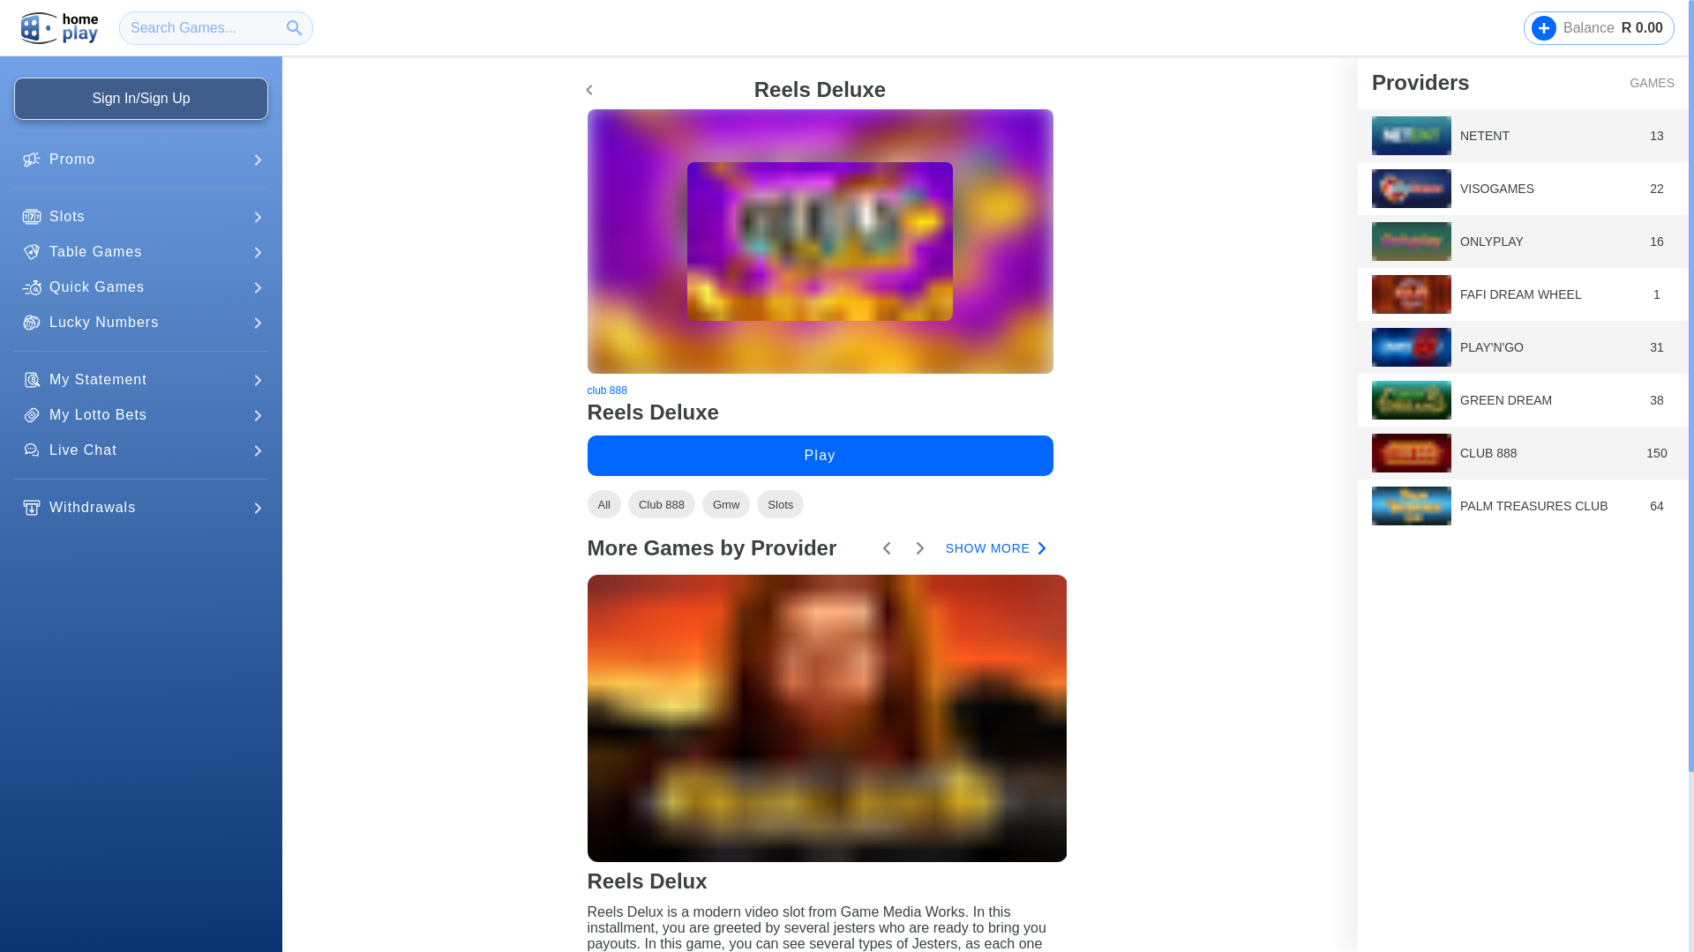 The height and width of the screenshot is (952, 1694). I want to click on My Lotto Bets, so click(140, 414).